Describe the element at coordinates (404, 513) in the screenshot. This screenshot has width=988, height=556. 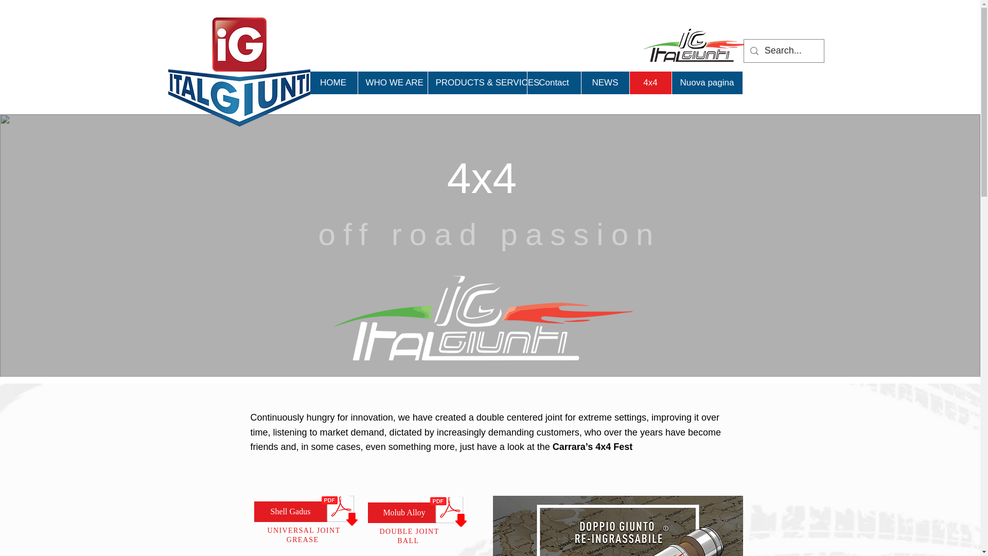
I see `Molub Alloy` at that location.